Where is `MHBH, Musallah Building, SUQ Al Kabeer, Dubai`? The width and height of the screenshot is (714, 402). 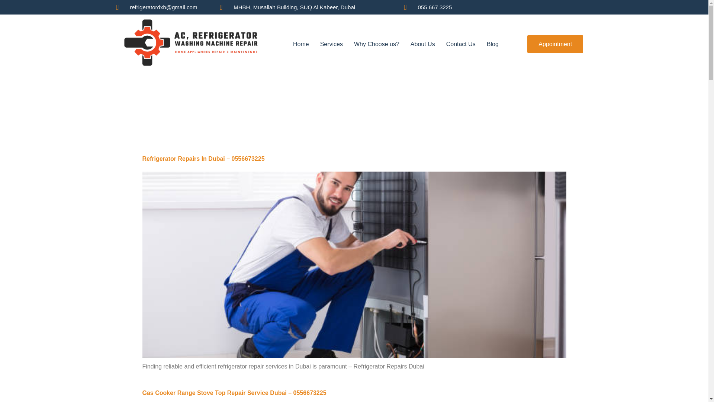
MHBH, Musallah Building, SUQ Al Kabeer, Dubai is located at coordinates (308, 7).